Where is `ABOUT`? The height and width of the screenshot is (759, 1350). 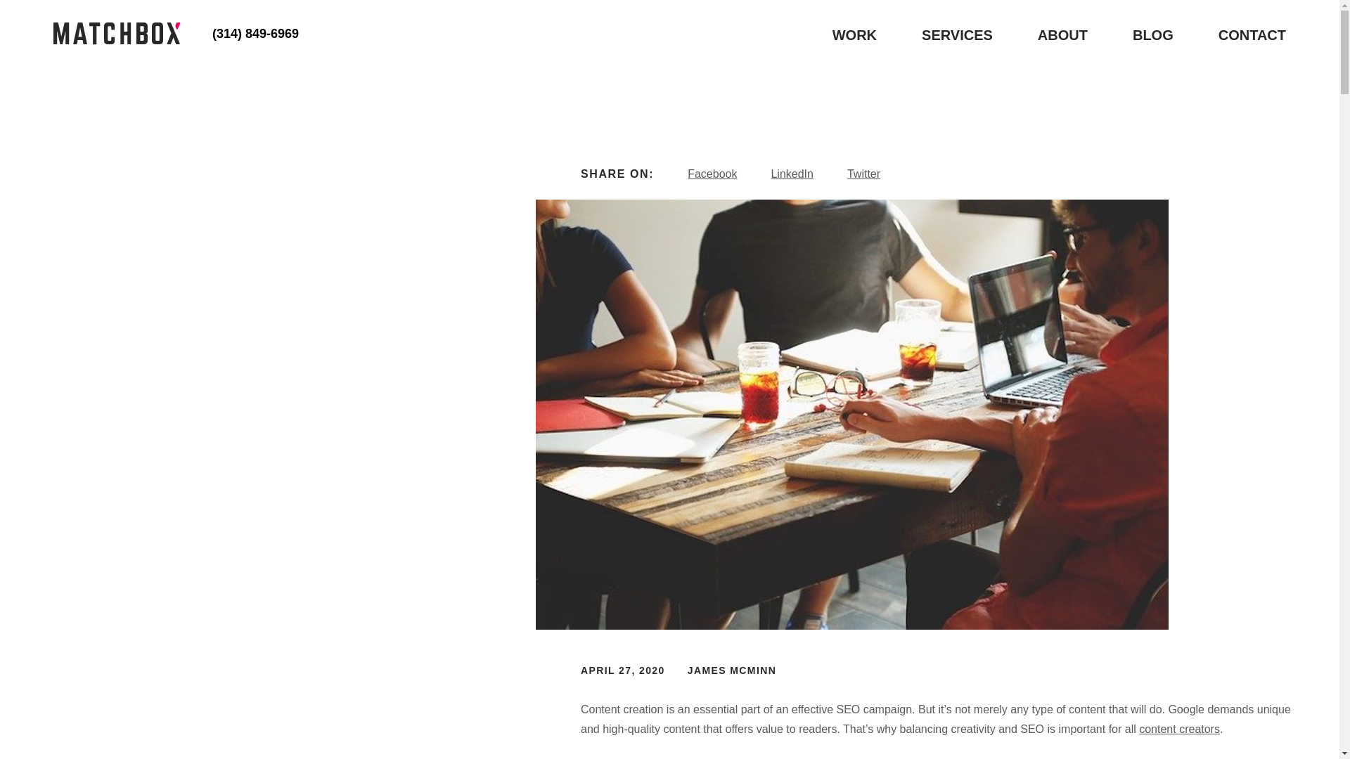
ABOUT is located at coordinates (1063, 34).